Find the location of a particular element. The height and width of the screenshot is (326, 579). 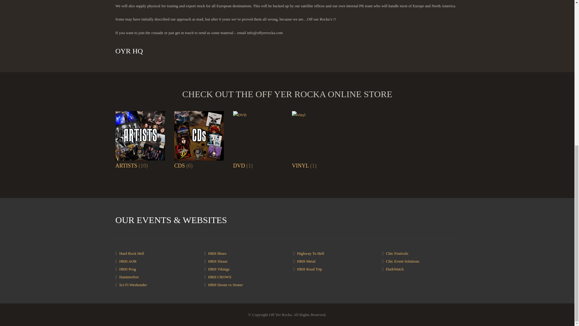

HRH Vikings is located at coordinates (218, 269).